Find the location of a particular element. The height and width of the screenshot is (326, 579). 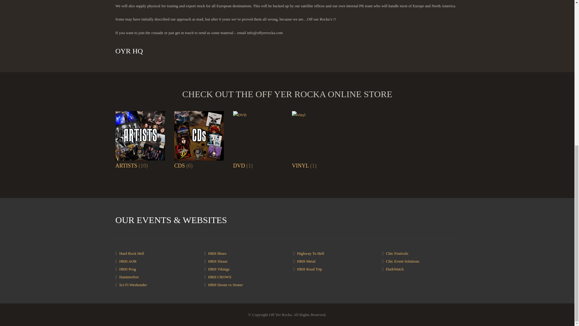

HRH Vikings is located at coordinates (218, 269).